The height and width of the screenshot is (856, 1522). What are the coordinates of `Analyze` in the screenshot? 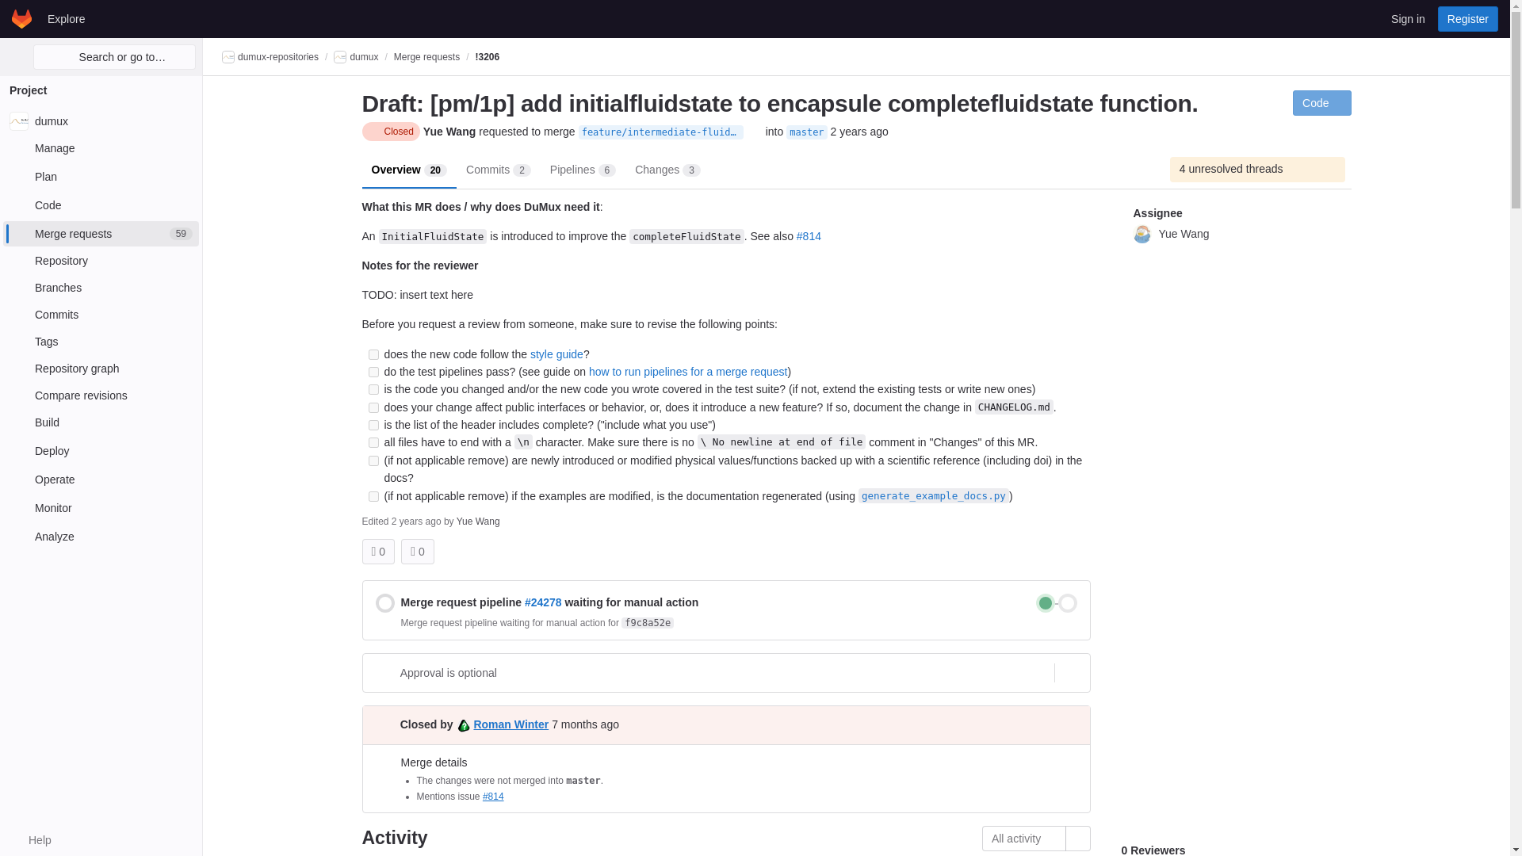 It's located at (101, 233).